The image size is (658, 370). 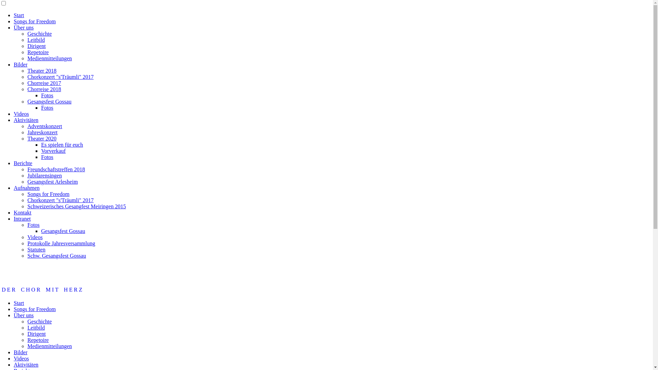 I want to click on Fotos, so click(x=34, y=225).